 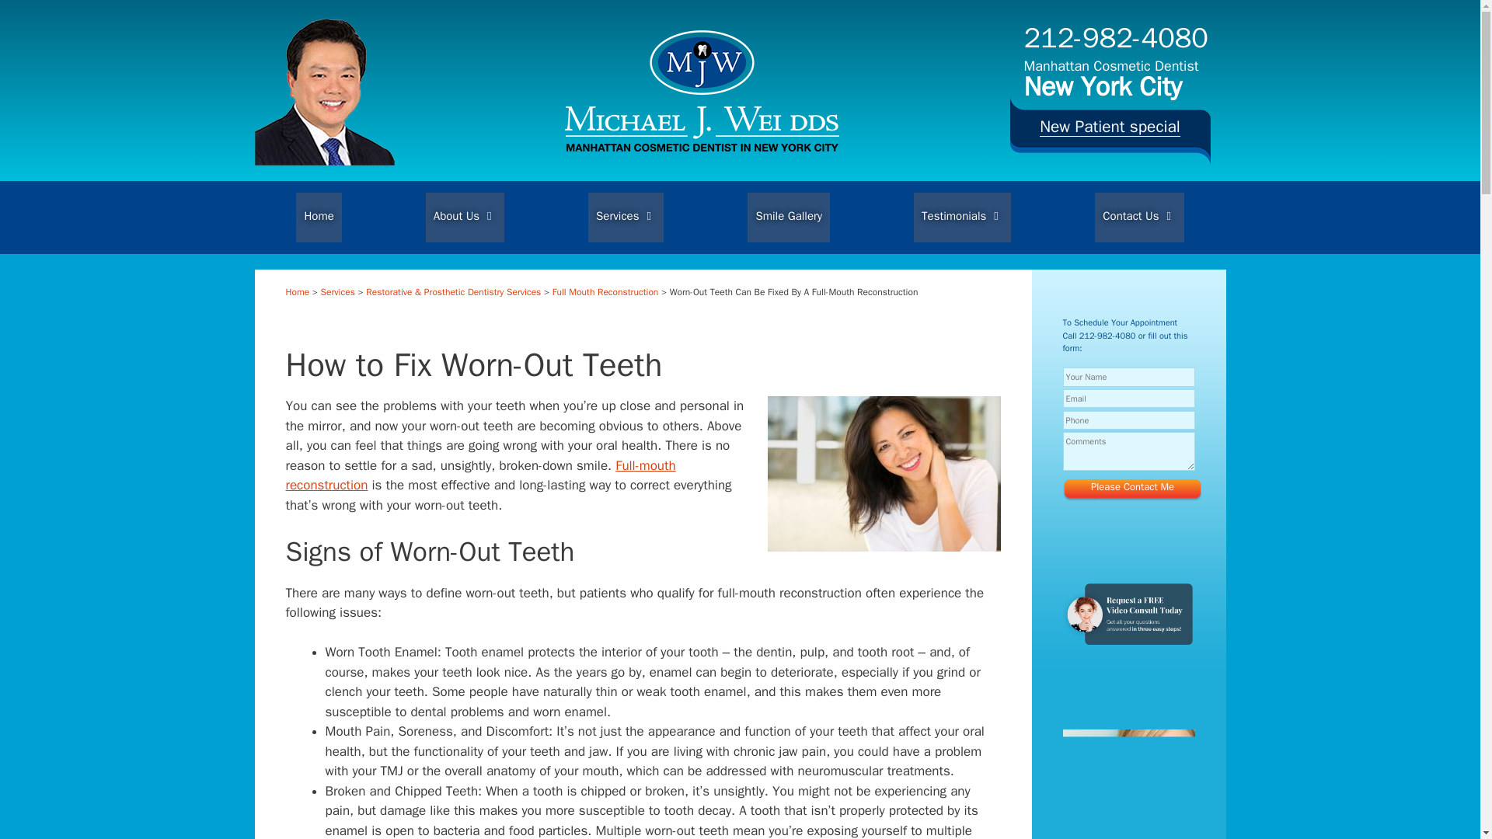 I want to click on Go to Services., so click(x=337, y=292).